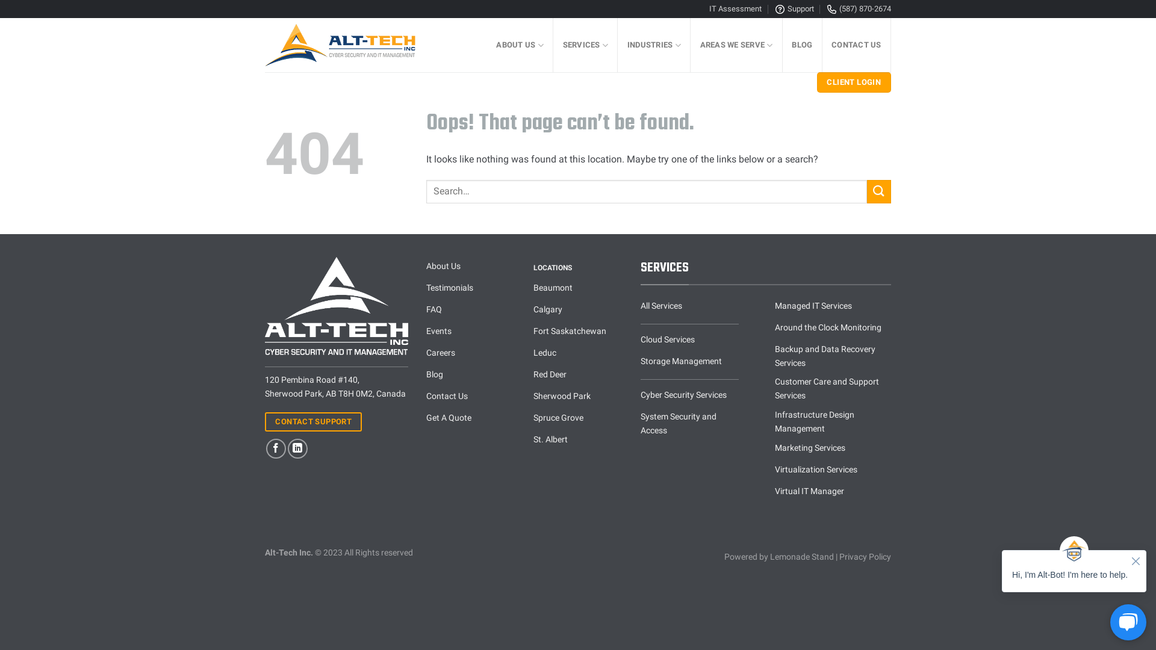  Describe the element at coordinates (471, 419) in the screenshot. I see `Get A Quote` at that location.